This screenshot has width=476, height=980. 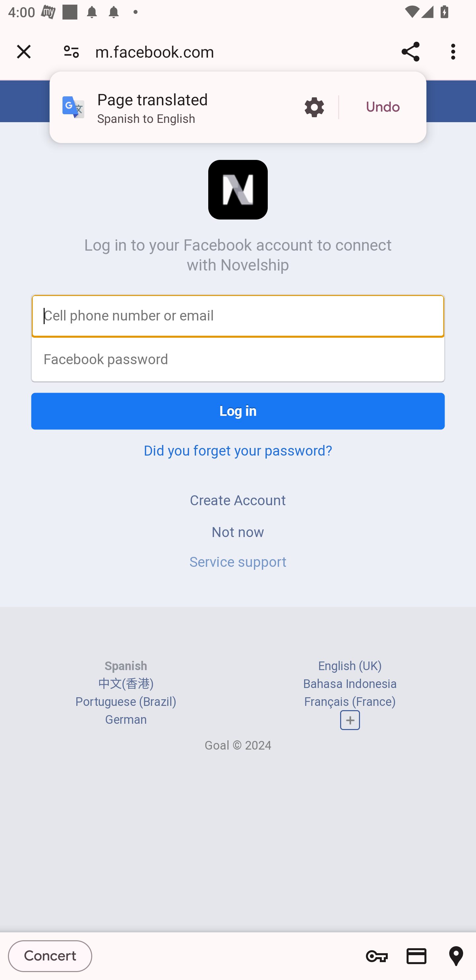 I want to click on Undo, so click(x=383, y=107).